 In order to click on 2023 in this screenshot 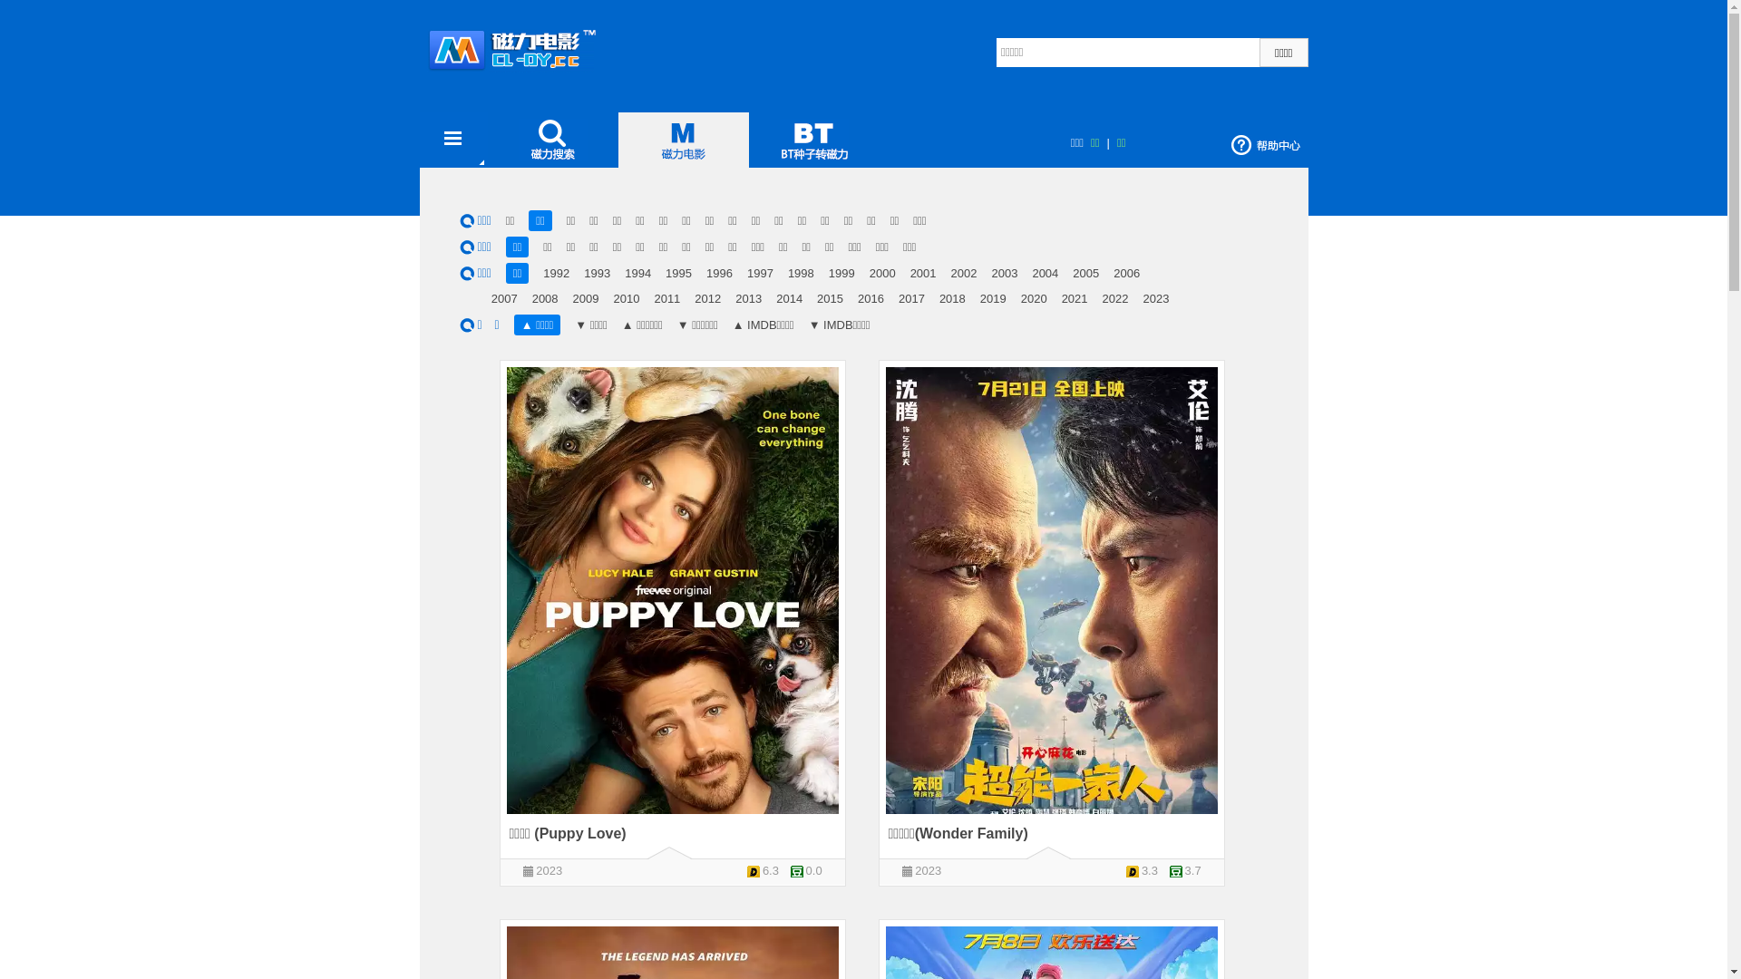, I will do `click(550, 870)`.